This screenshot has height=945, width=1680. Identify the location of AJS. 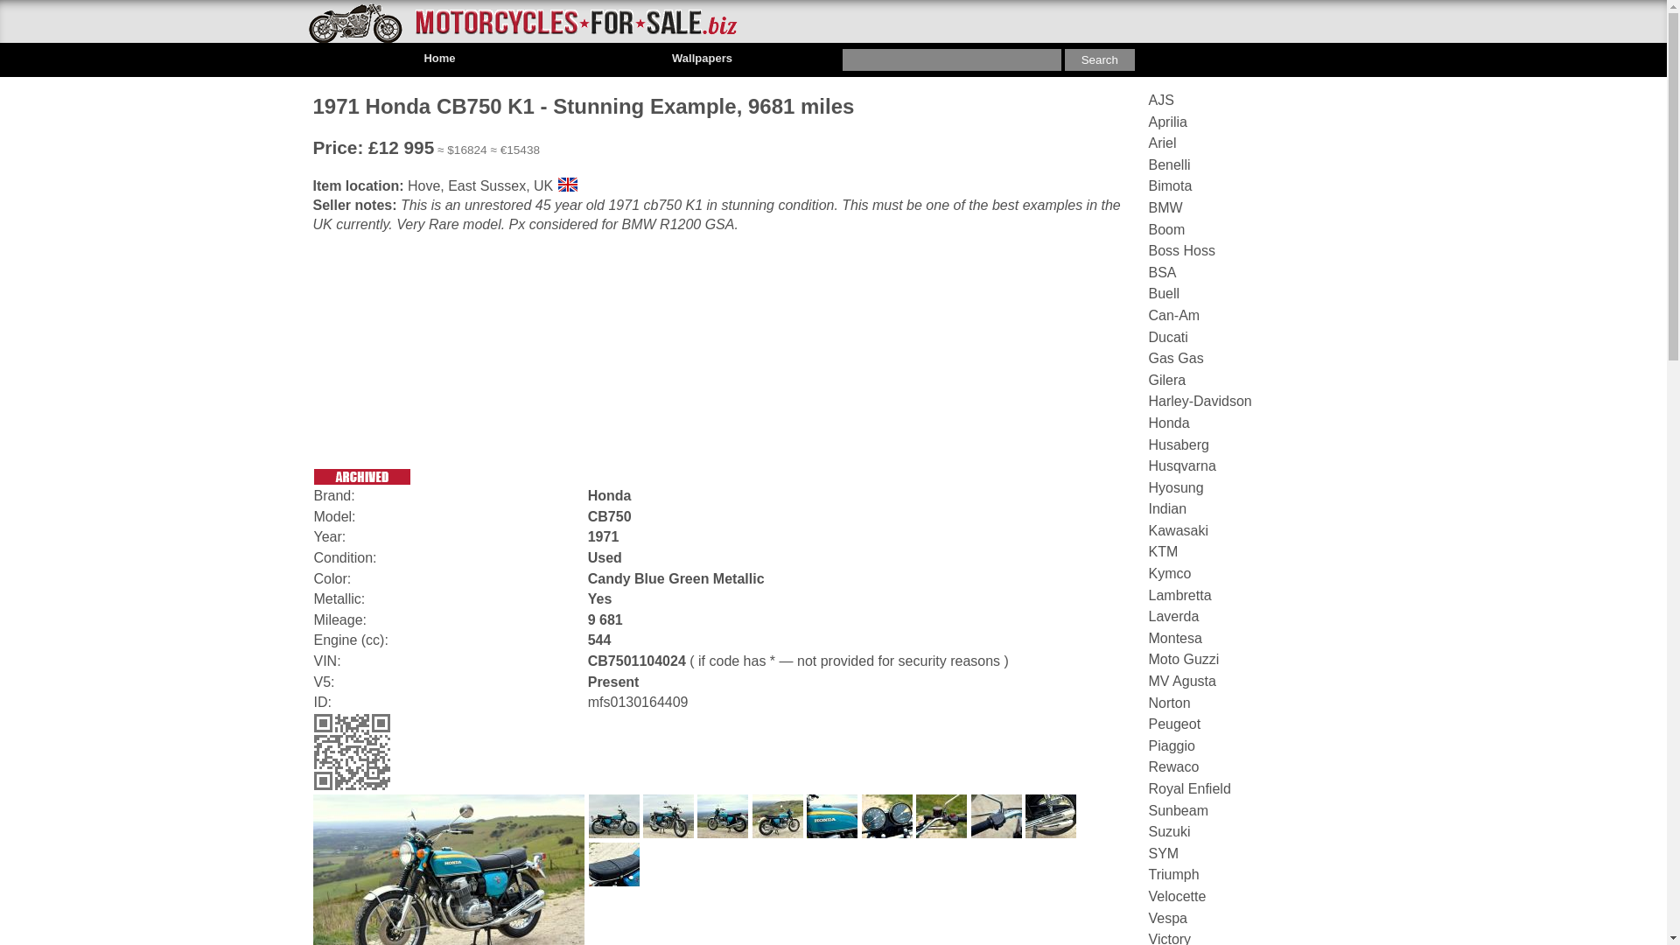
(1160, 100).